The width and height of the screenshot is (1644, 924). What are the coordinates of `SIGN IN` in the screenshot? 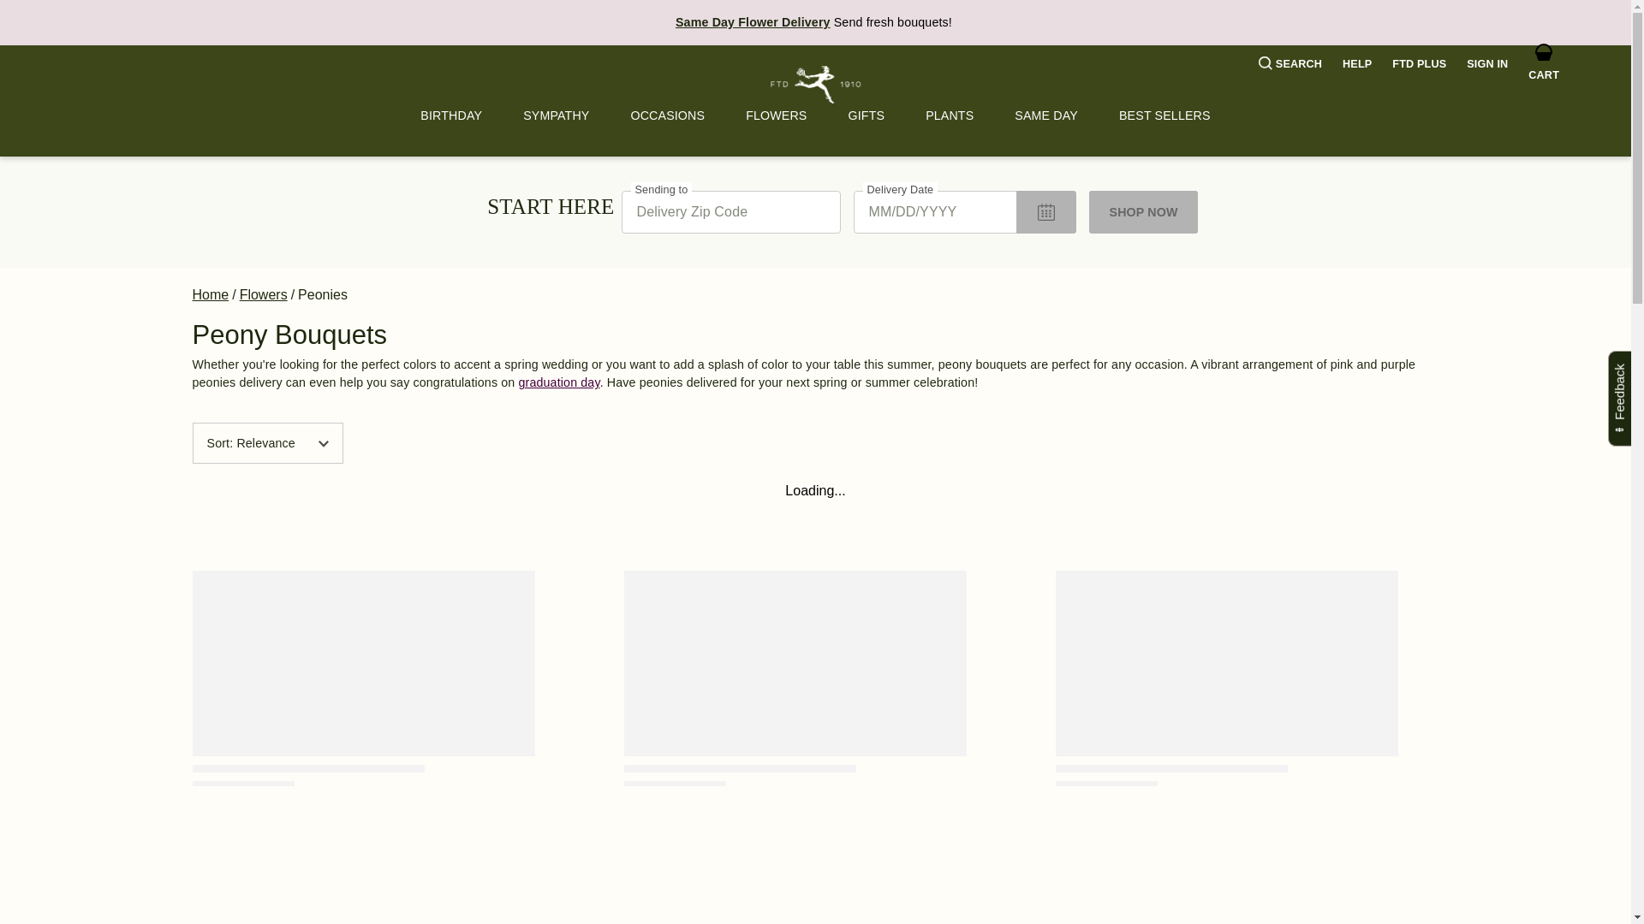 It's located at (1486, 64).